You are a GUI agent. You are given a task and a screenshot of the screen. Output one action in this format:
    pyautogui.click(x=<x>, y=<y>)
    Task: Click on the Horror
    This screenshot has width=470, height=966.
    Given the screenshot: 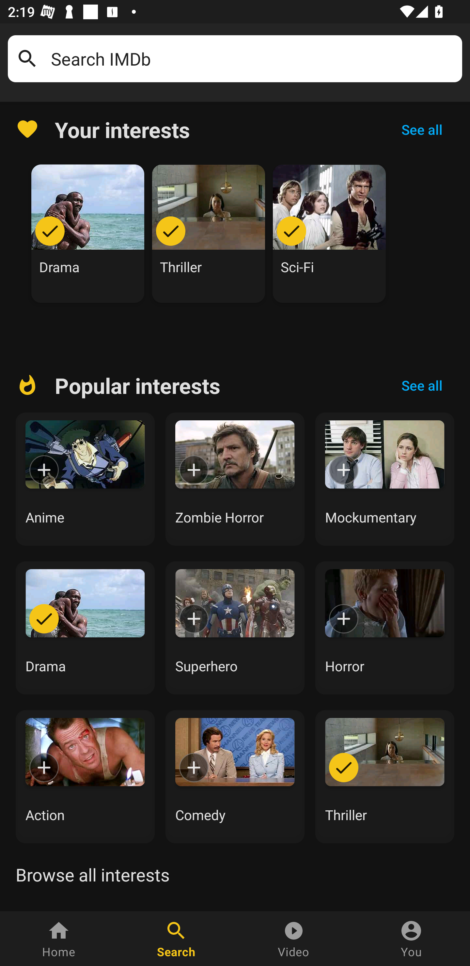 What is the action you would take?
    pyautogui.click(x=385, y=628)
    